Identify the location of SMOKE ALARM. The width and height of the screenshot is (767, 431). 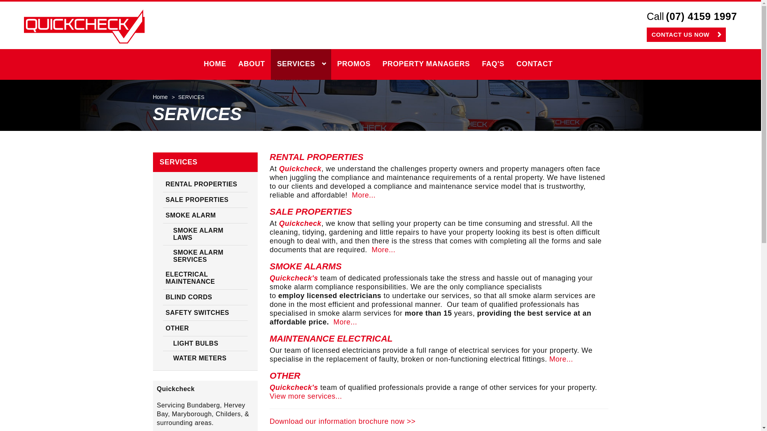
(205, 215).